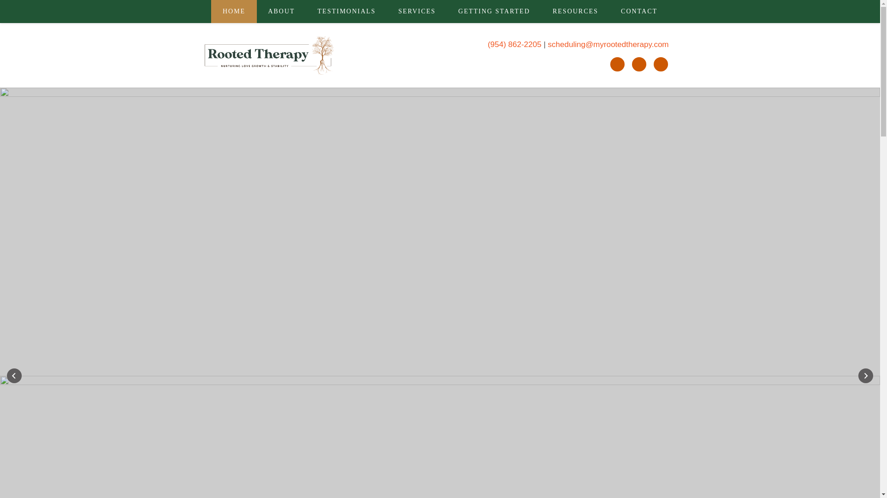 Image resolution: width=887 pixels, height=498 pixels. Describe the element at coordinates (233, 11) in the screenshot. I see `HOME` at that location.